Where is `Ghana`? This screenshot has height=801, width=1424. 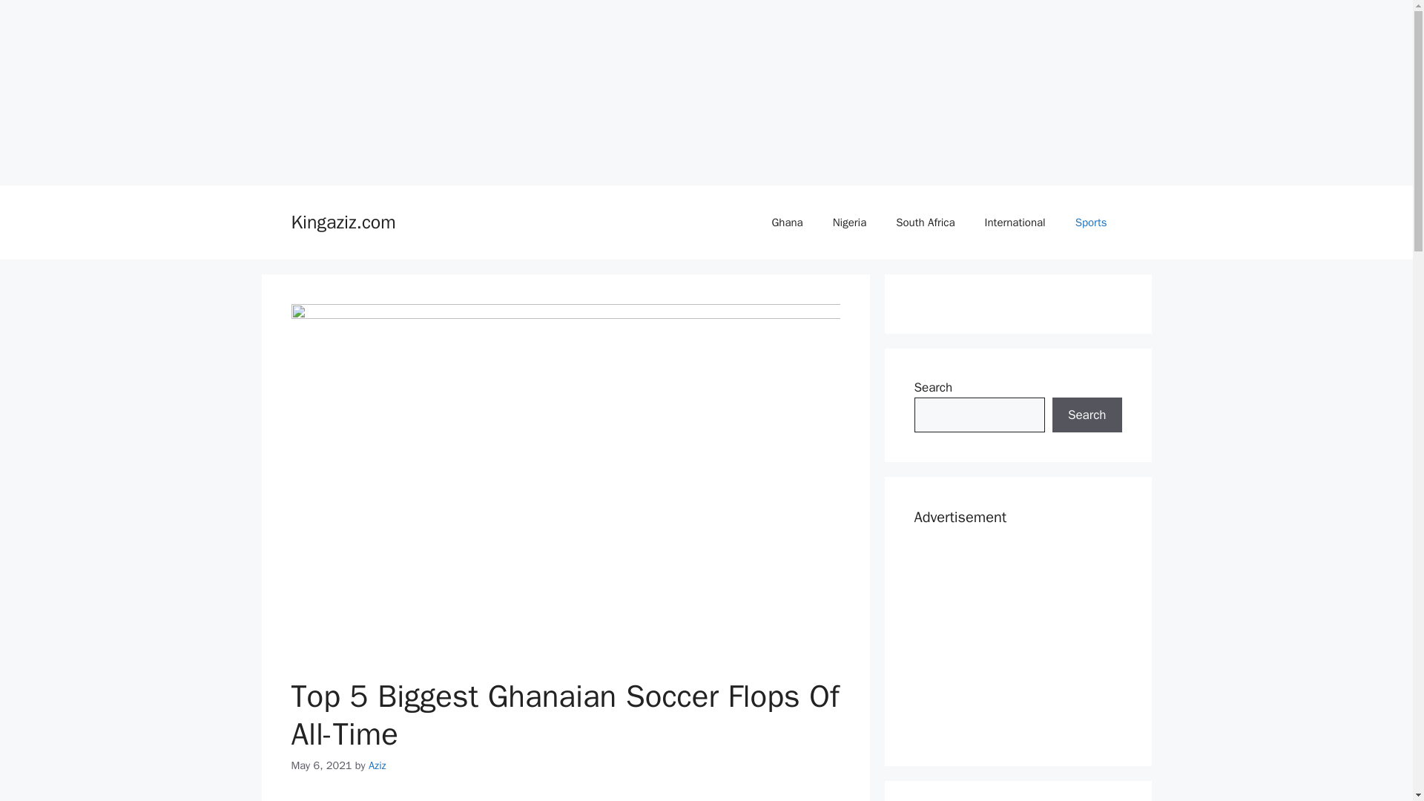 Ghana is located at coordinates (786, 222).